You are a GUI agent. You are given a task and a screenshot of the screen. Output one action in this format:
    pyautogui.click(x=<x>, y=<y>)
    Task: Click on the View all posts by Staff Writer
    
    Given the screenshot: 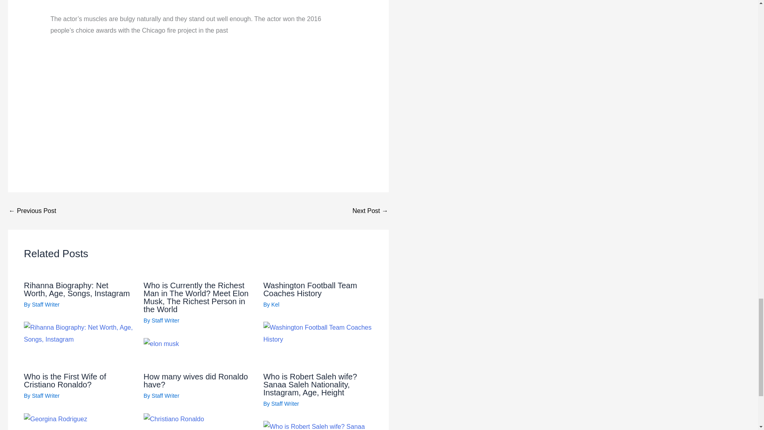 What is the action you would take?
    pyautogui.click(x=285, y=403)
    